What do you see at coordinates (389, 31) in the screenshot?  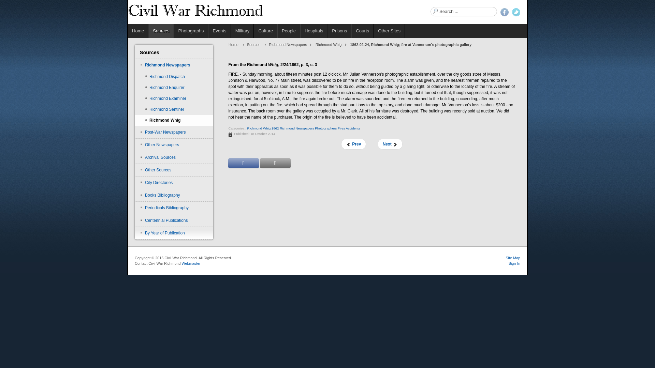 I see `Other Sites` at bounding box center [389, 31].